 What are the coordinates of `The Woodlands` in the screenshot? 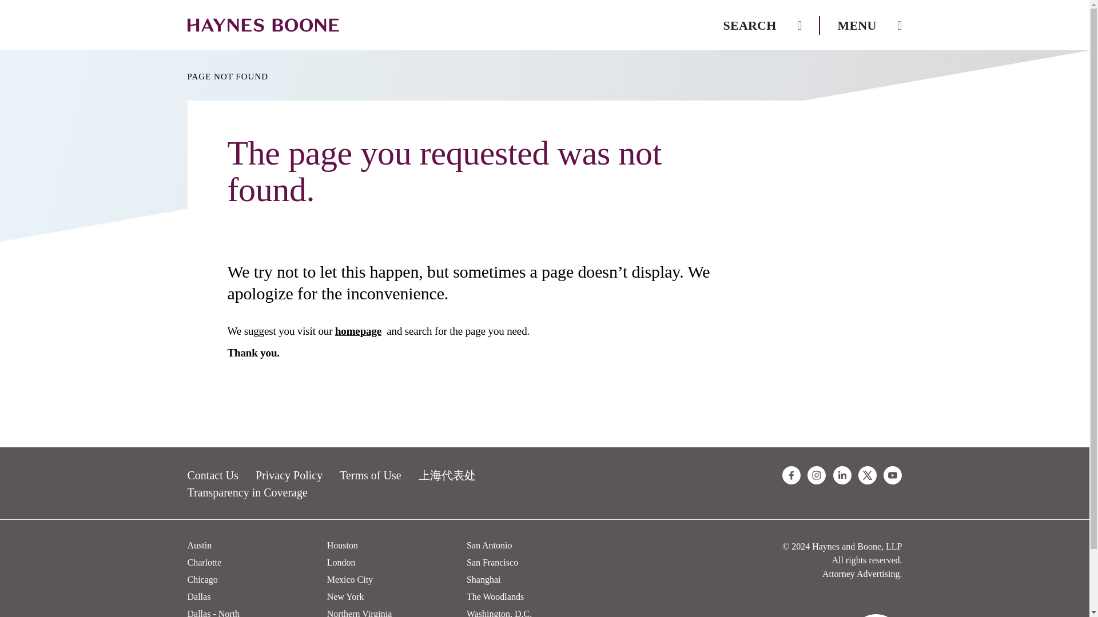 It's located at (495, 596).